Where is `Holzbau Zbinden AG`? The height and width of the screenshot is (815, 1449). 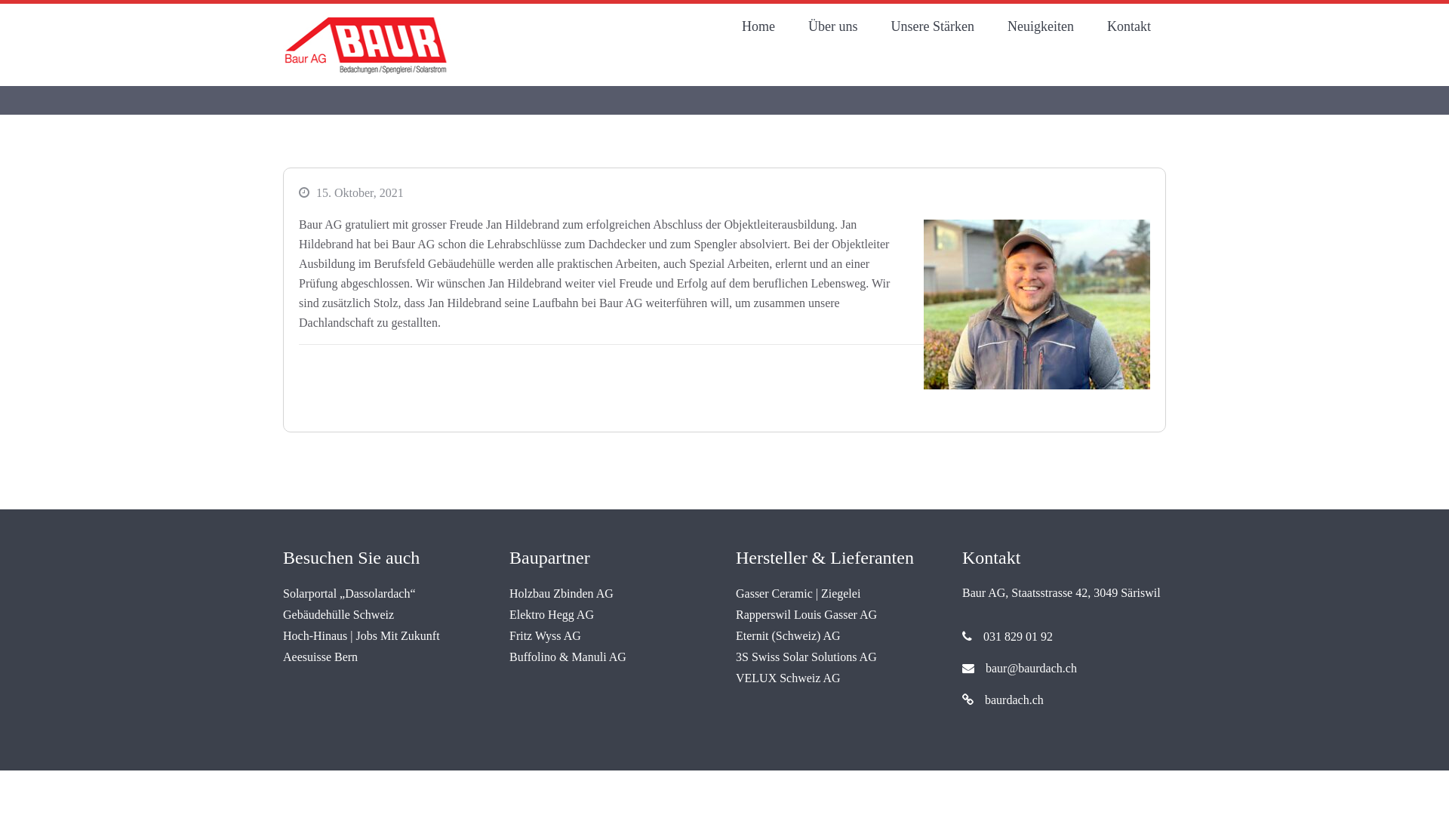
Holzbau Zbinden AG is located at coordinates (561, 593).